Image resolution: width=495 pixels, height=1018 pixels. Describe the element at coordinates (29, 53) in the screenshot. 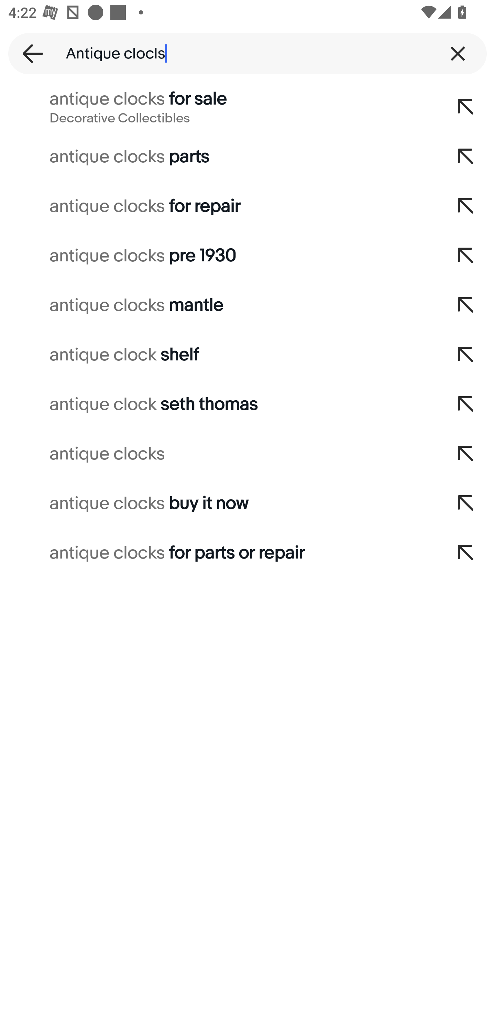

I see `Back` at that location.